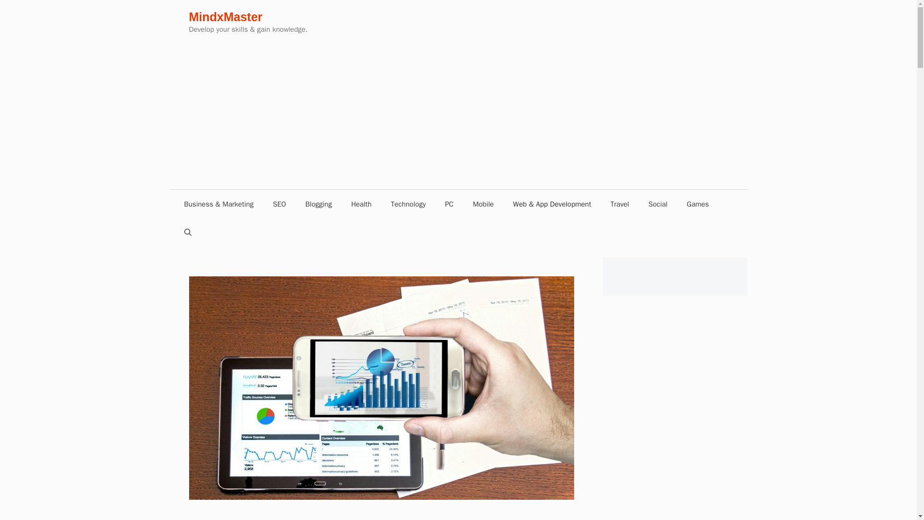  Describe the element at coordinates (361, 204) in the screenshot. I see `Health` at that location.